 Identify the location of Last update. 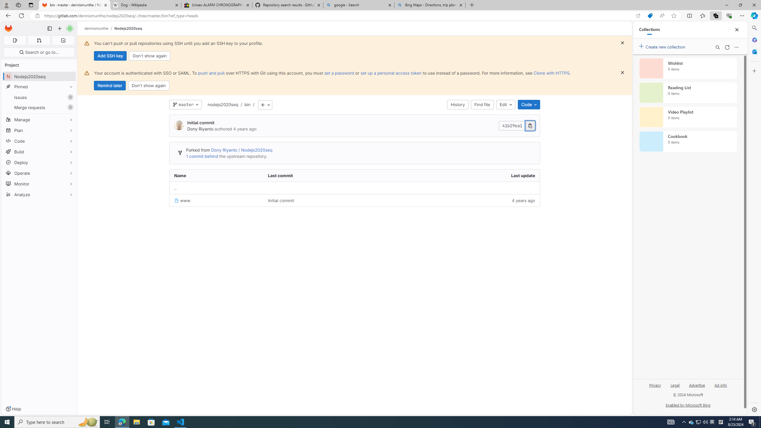
(466, 176).